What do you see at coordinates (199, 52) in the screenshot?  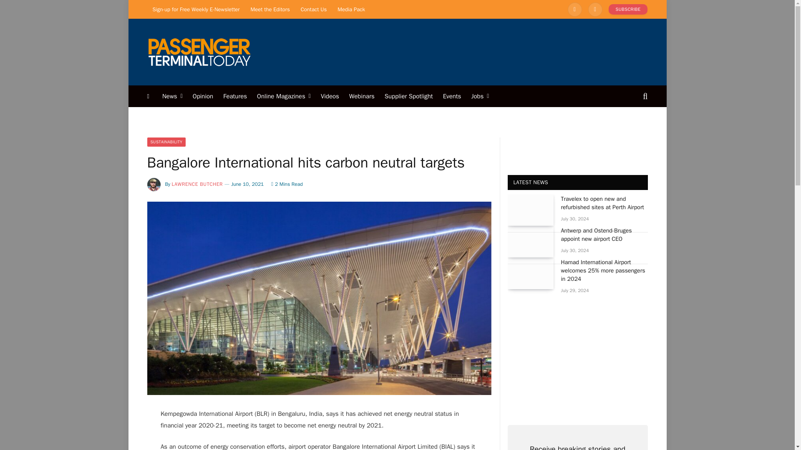 I see `Passenger Terminal Today` at bounding box center [199, 52].